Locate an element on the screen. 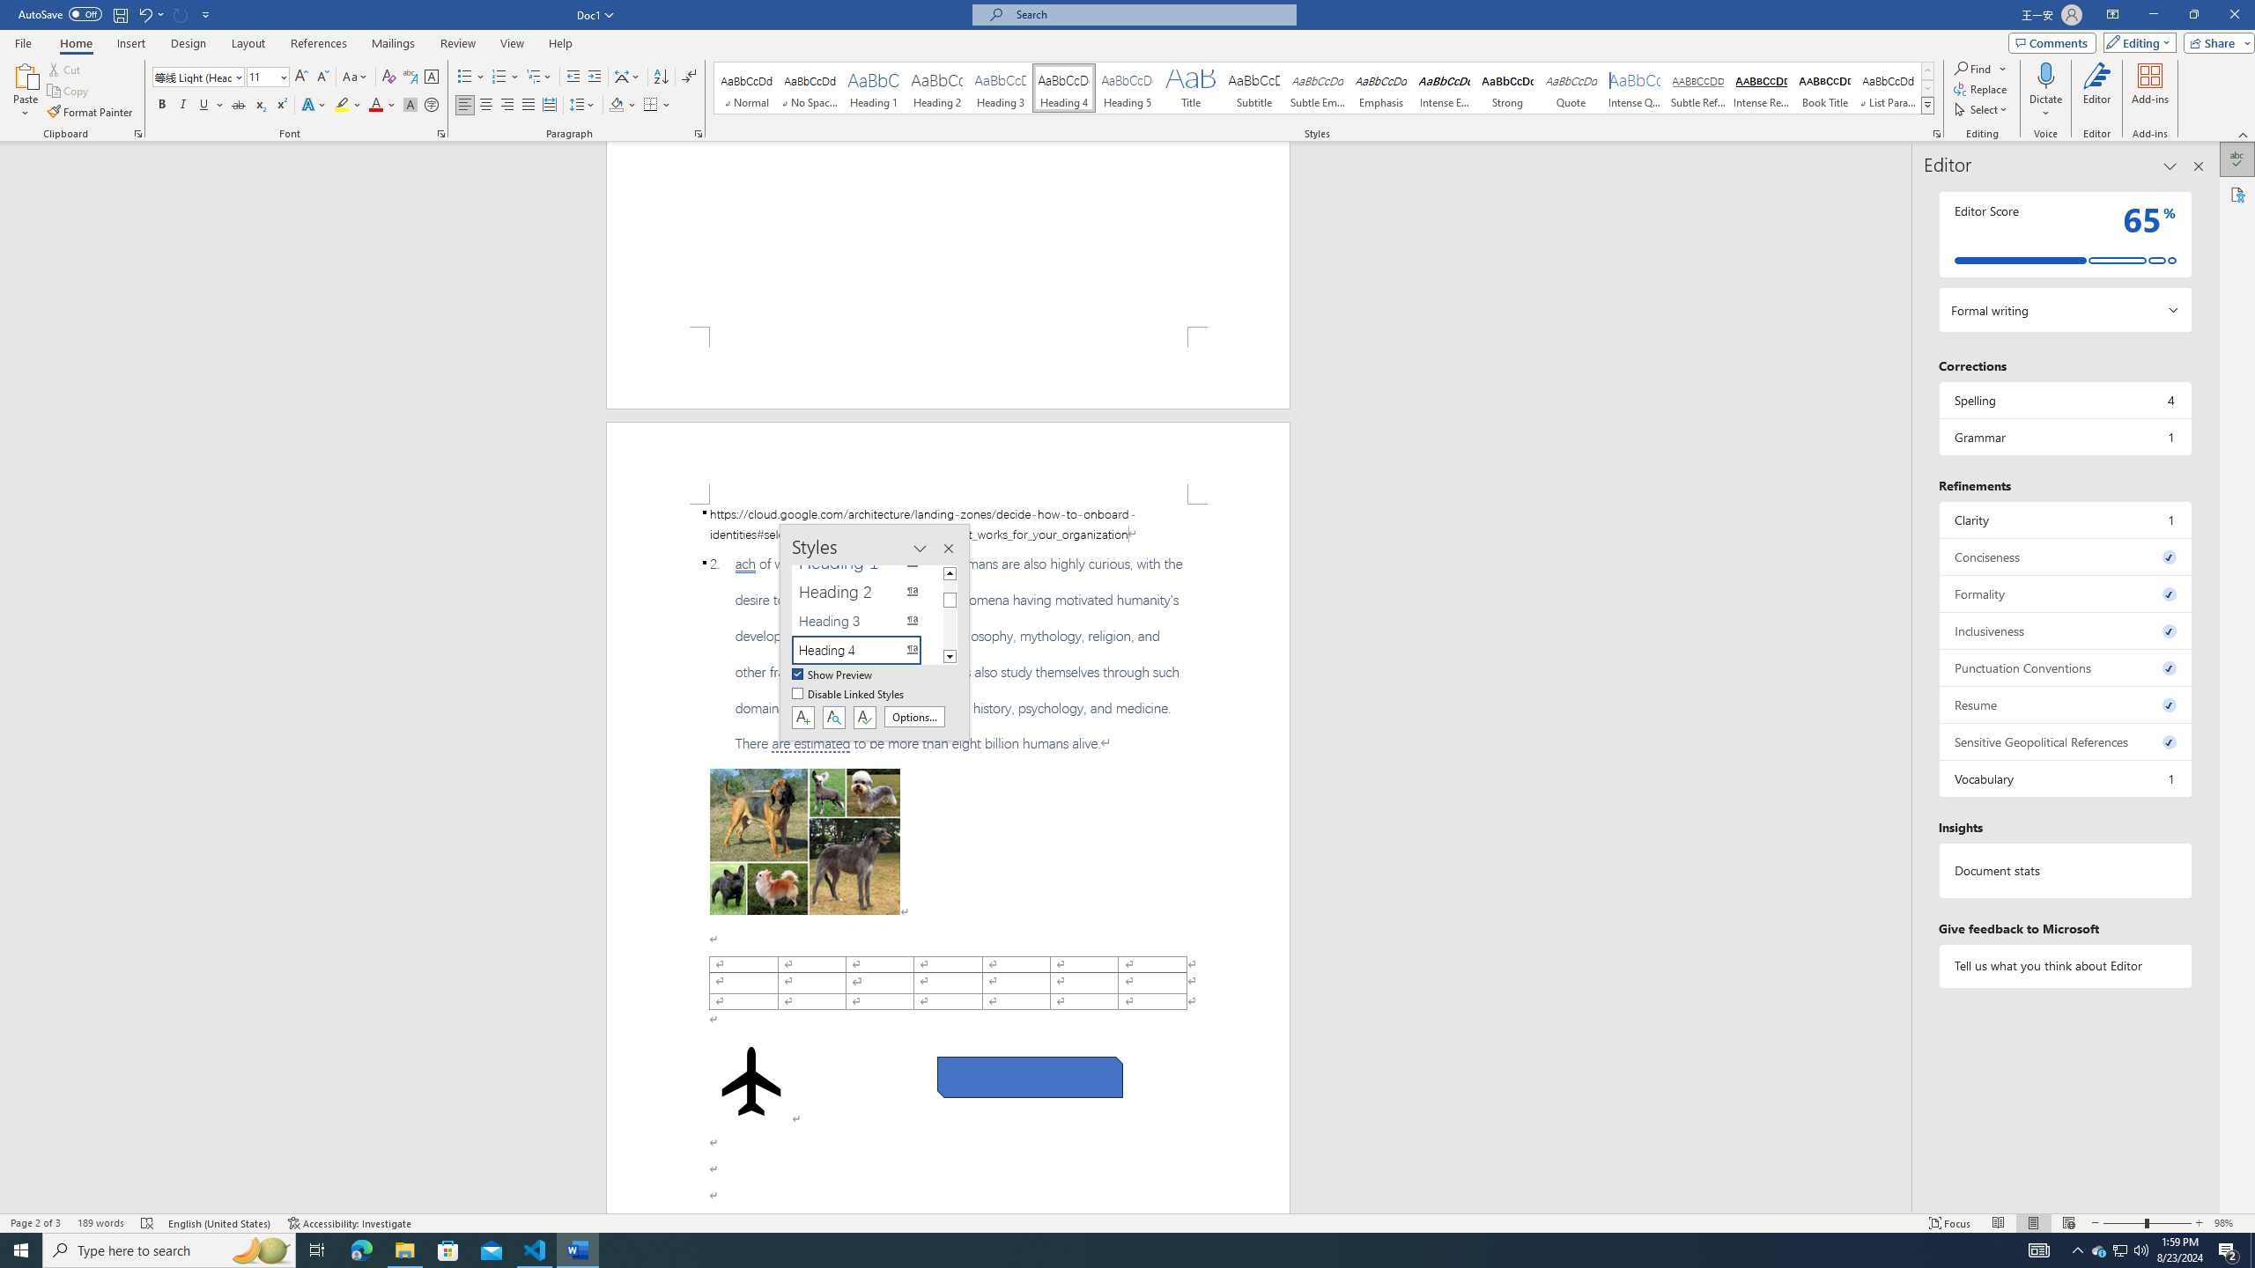  Design is located at coordinates (189, 43).